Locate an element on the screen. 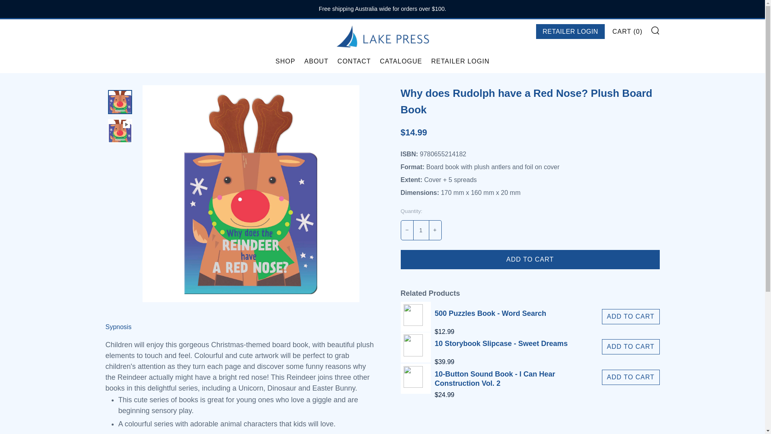 The width and height of the screenshot is (771, 434). 10-Button Sound Book - I Can Hear Construction Vol. 2 is located at coordinates (416, 379).